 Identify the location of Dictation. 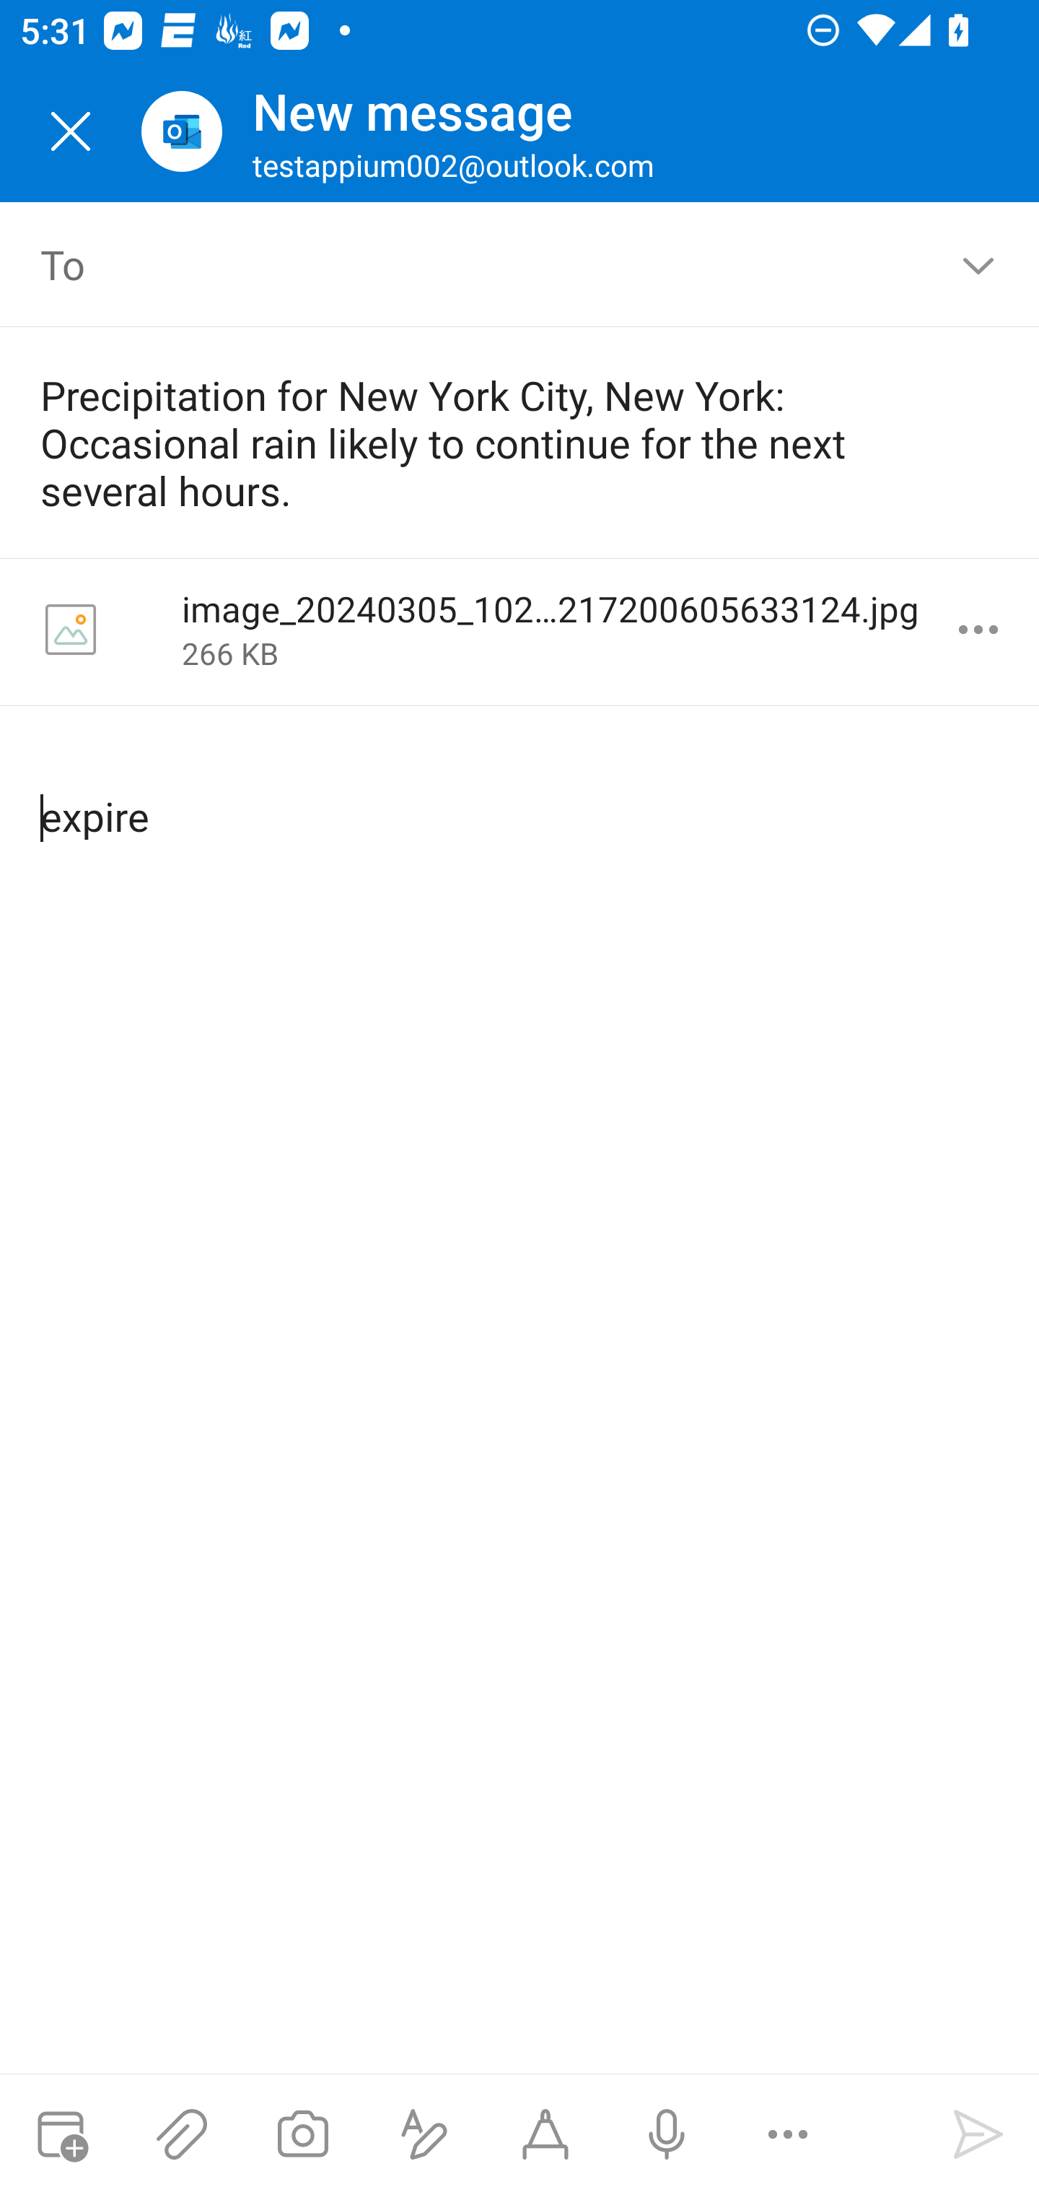
(666, 2134).